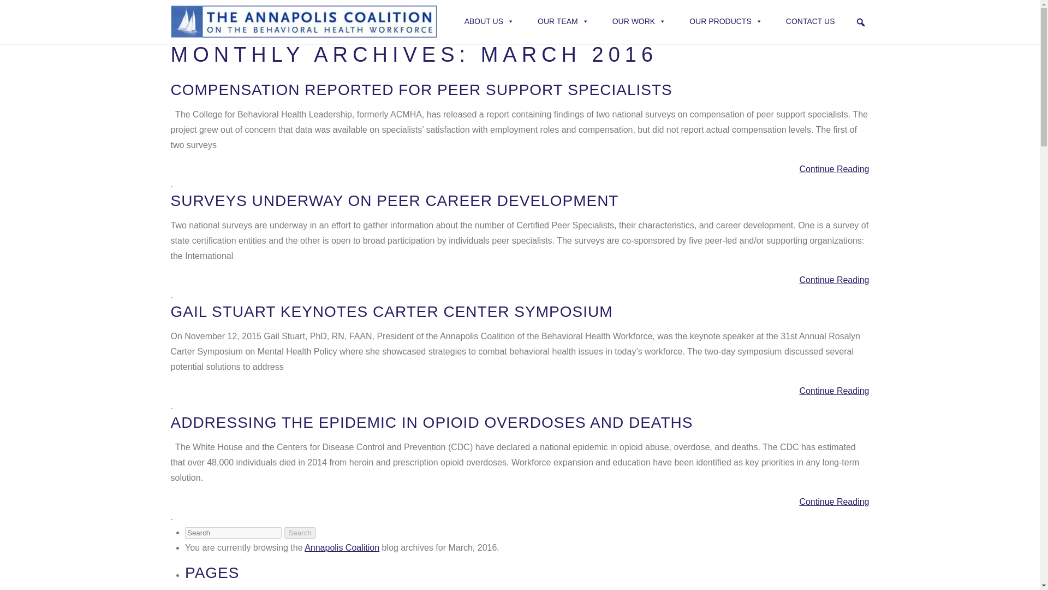 Image resolution: width=1048 pixels, height=590 pixels. Describe the element at coordinates (489, 21) in the screenshot. I see `ABOUT US` at that location.